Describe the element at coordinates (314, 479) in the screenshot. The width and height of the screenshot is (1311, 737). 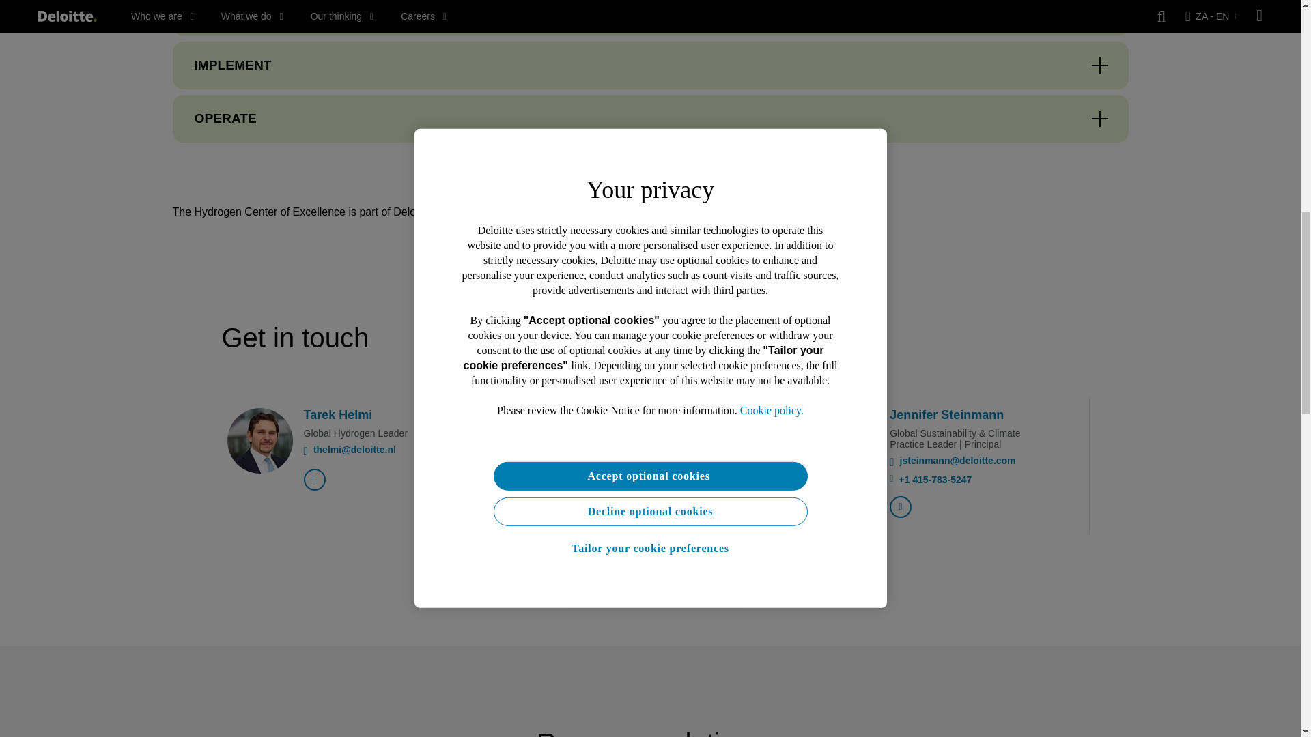
I see `connect via linkedin` at that location.